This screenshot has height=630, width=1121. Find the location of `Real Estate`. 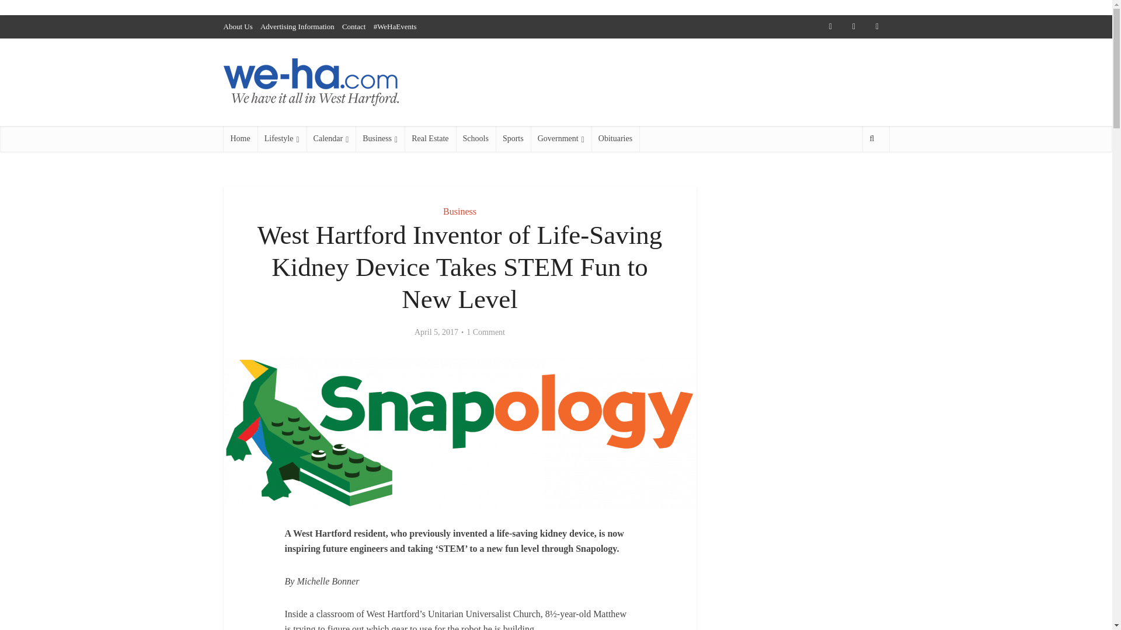

Real Estate is located at coordinates (430, 139).